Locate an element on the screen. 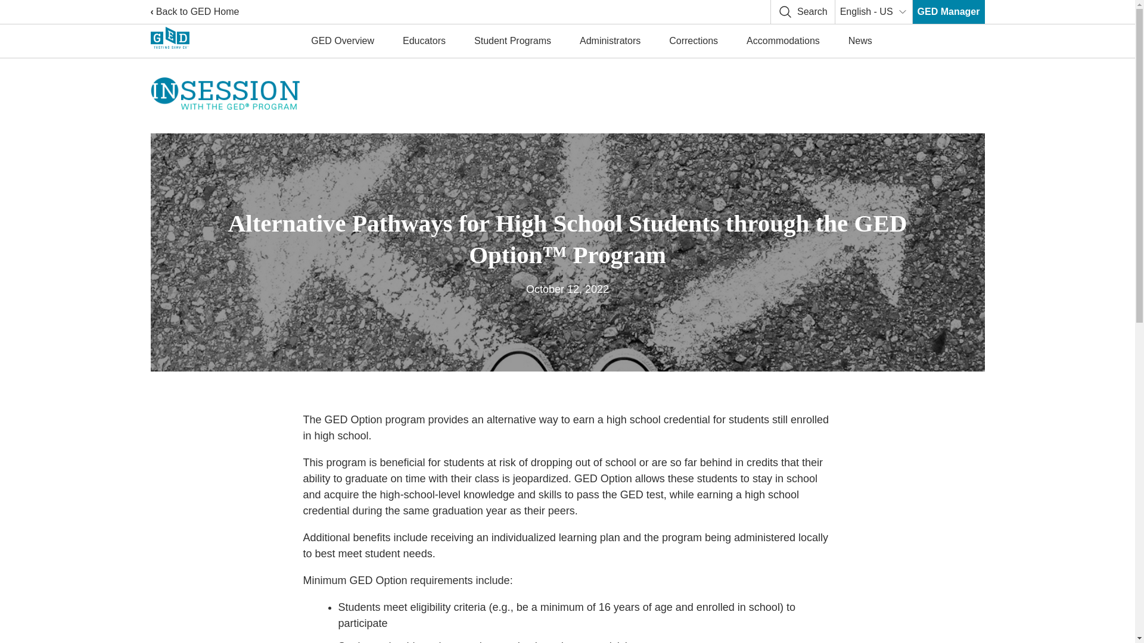 The height and width of the screenshot is (643, 1144). Educators is located at coordinates (424, 41).